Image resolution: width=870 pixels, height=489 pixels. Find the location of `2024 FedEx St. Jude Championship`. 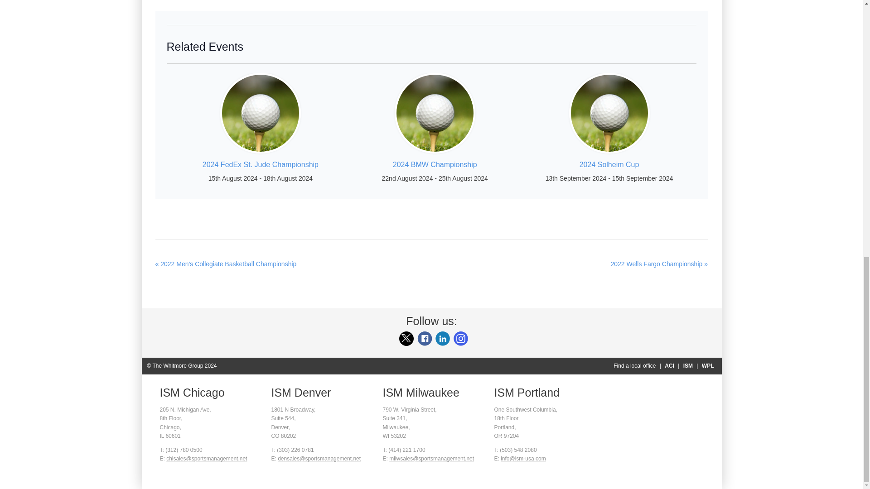

2024 FedEx St. Jude Championship is located at coordinates (260, 164).